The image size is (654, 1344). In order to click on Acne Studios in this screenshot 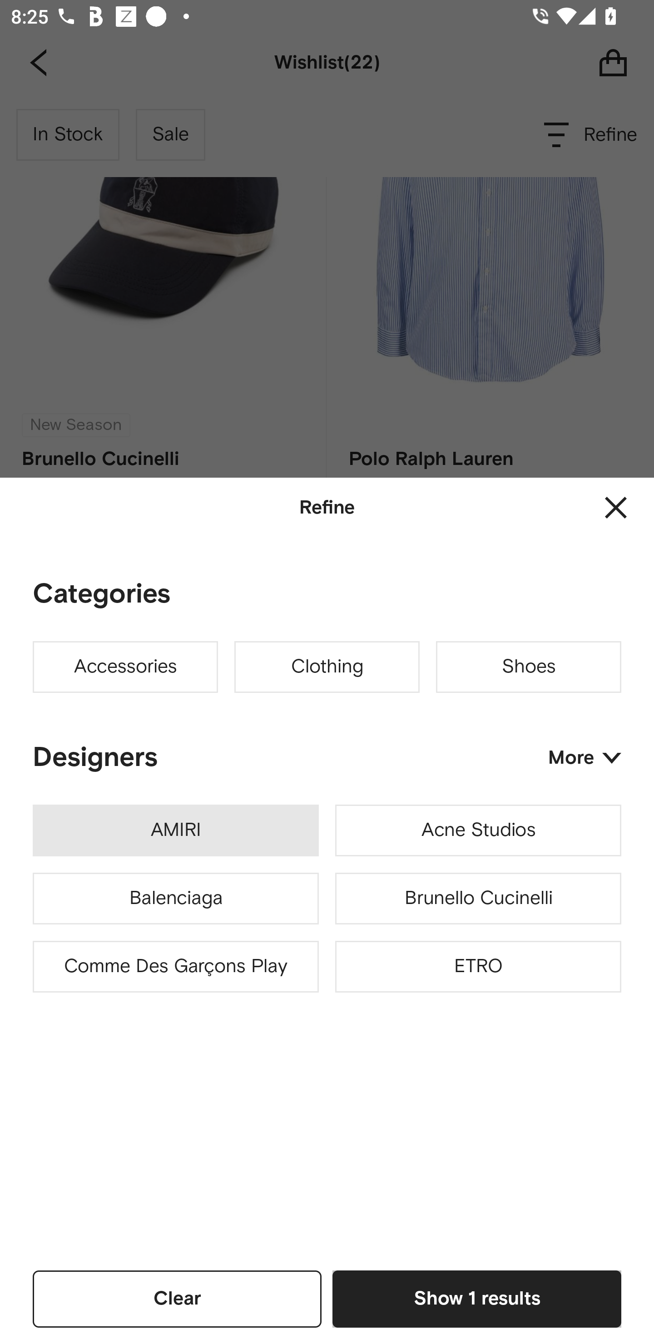, I will do `click(478, 830)`.